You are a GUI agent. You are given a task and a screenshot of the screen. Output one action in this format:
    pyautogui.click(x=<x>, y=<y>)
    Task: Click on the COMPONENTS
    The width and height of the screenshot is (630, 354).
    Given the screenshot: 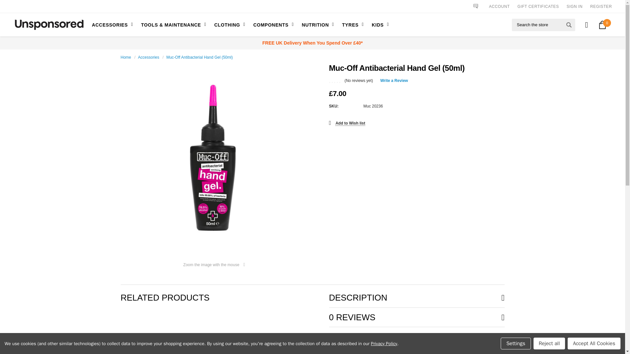 What is the action you would take?
    pyautogui.click(x=272, y=25)
    